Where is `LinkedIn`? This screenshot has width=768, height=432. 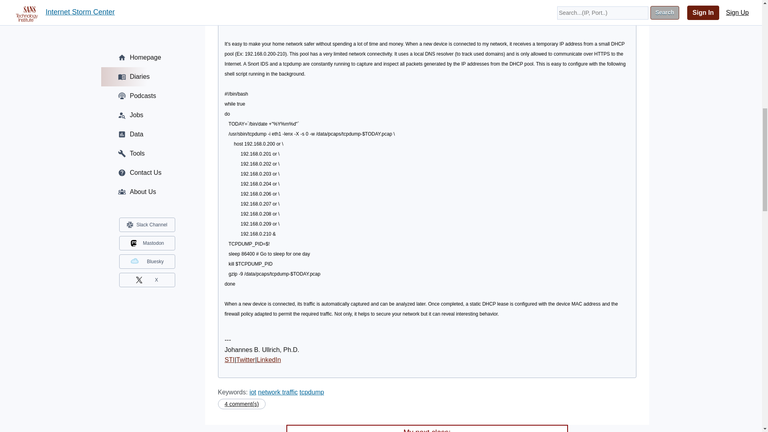
LinkedIn is located at coordinates (269, 360).